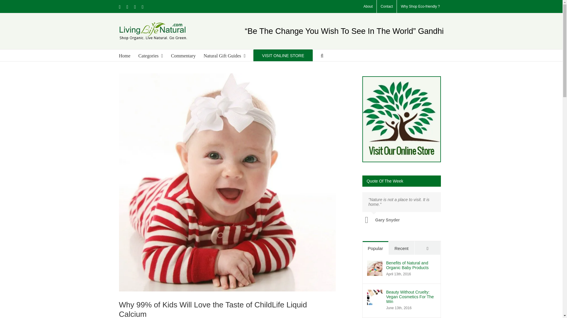  Describe the element at coordinates (224, 55) in the screenshot. I see `Natural Gift Guides` at that location.